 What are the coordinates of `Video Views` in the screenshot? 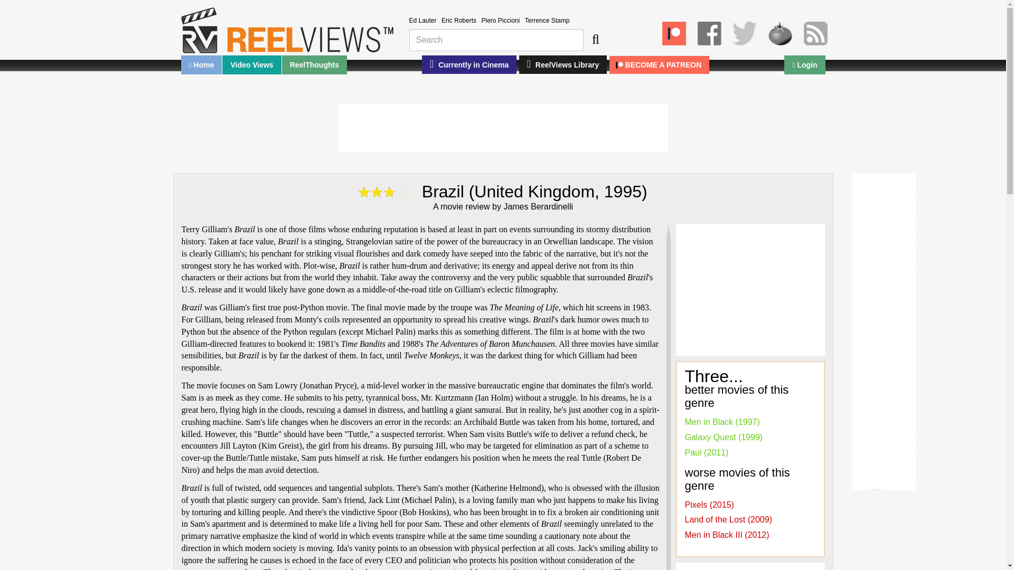 It's located at (251, 64).